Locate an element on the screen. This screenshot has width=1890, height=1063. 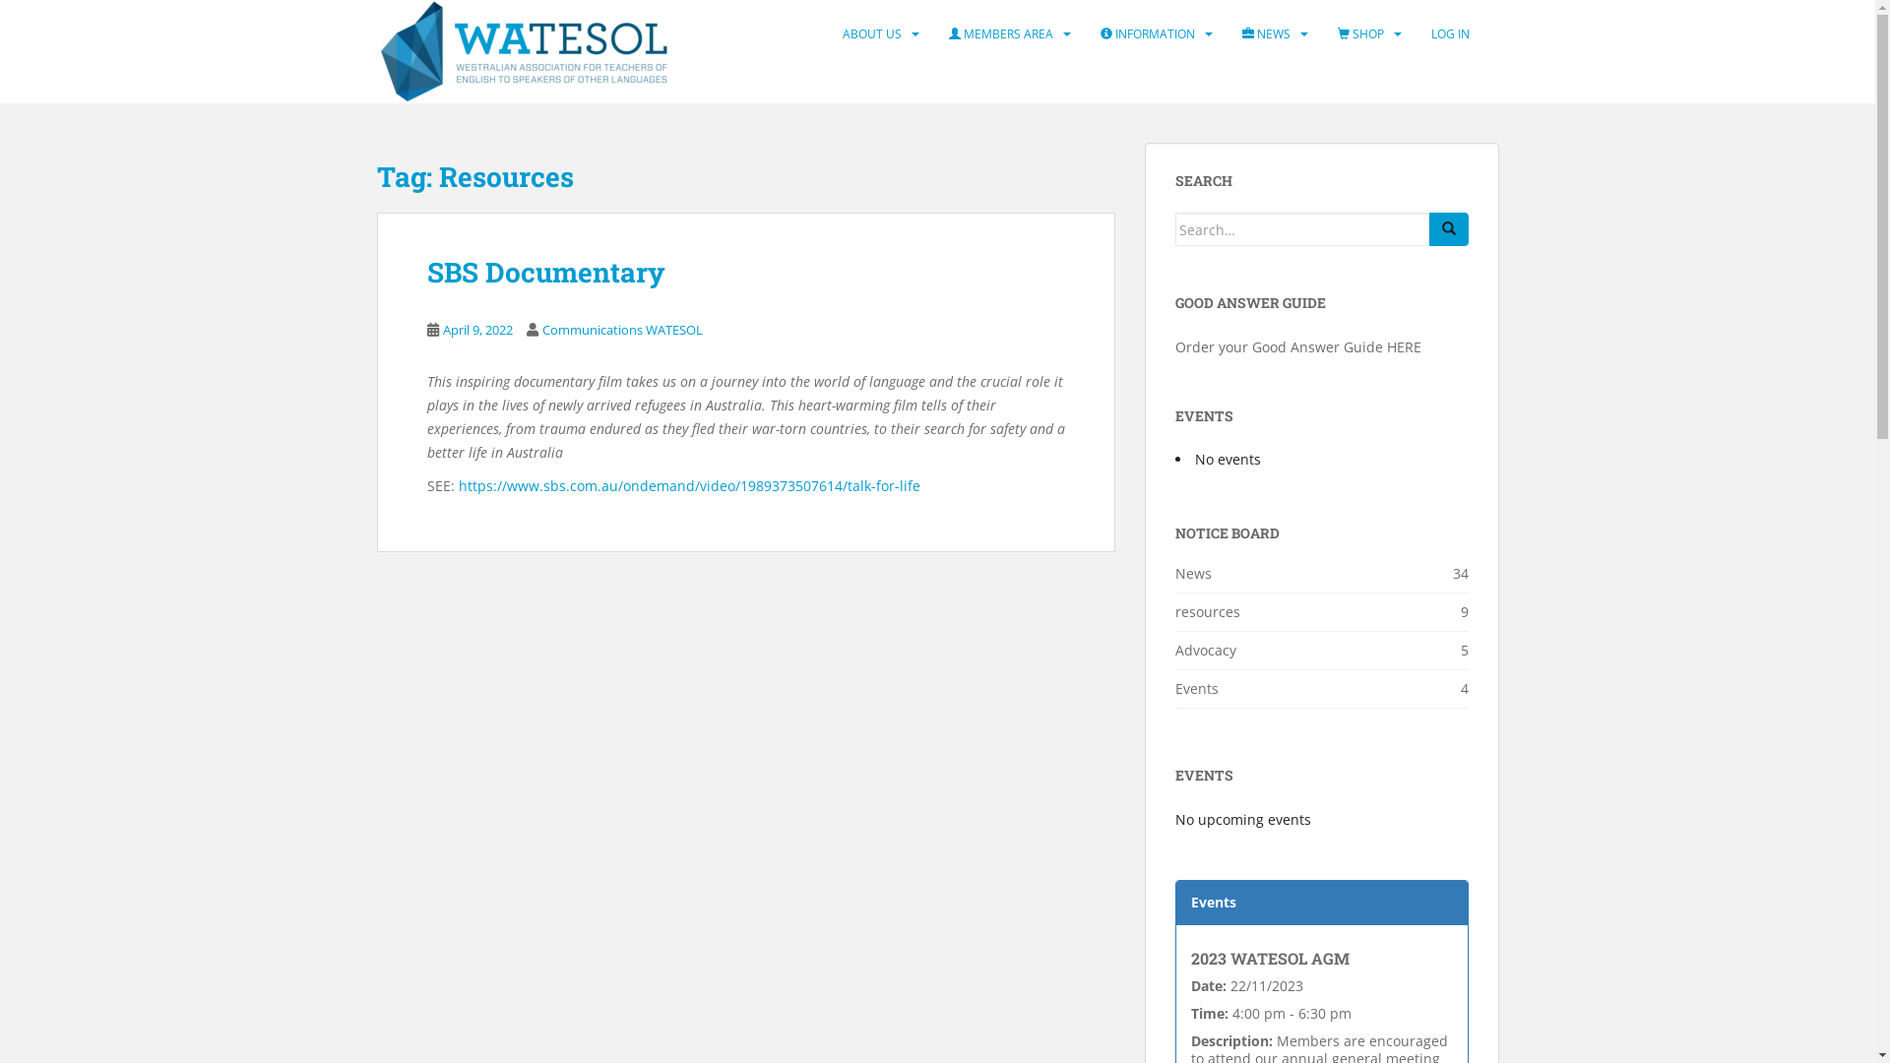
LOG IN is located at coordinates (1451, 34).